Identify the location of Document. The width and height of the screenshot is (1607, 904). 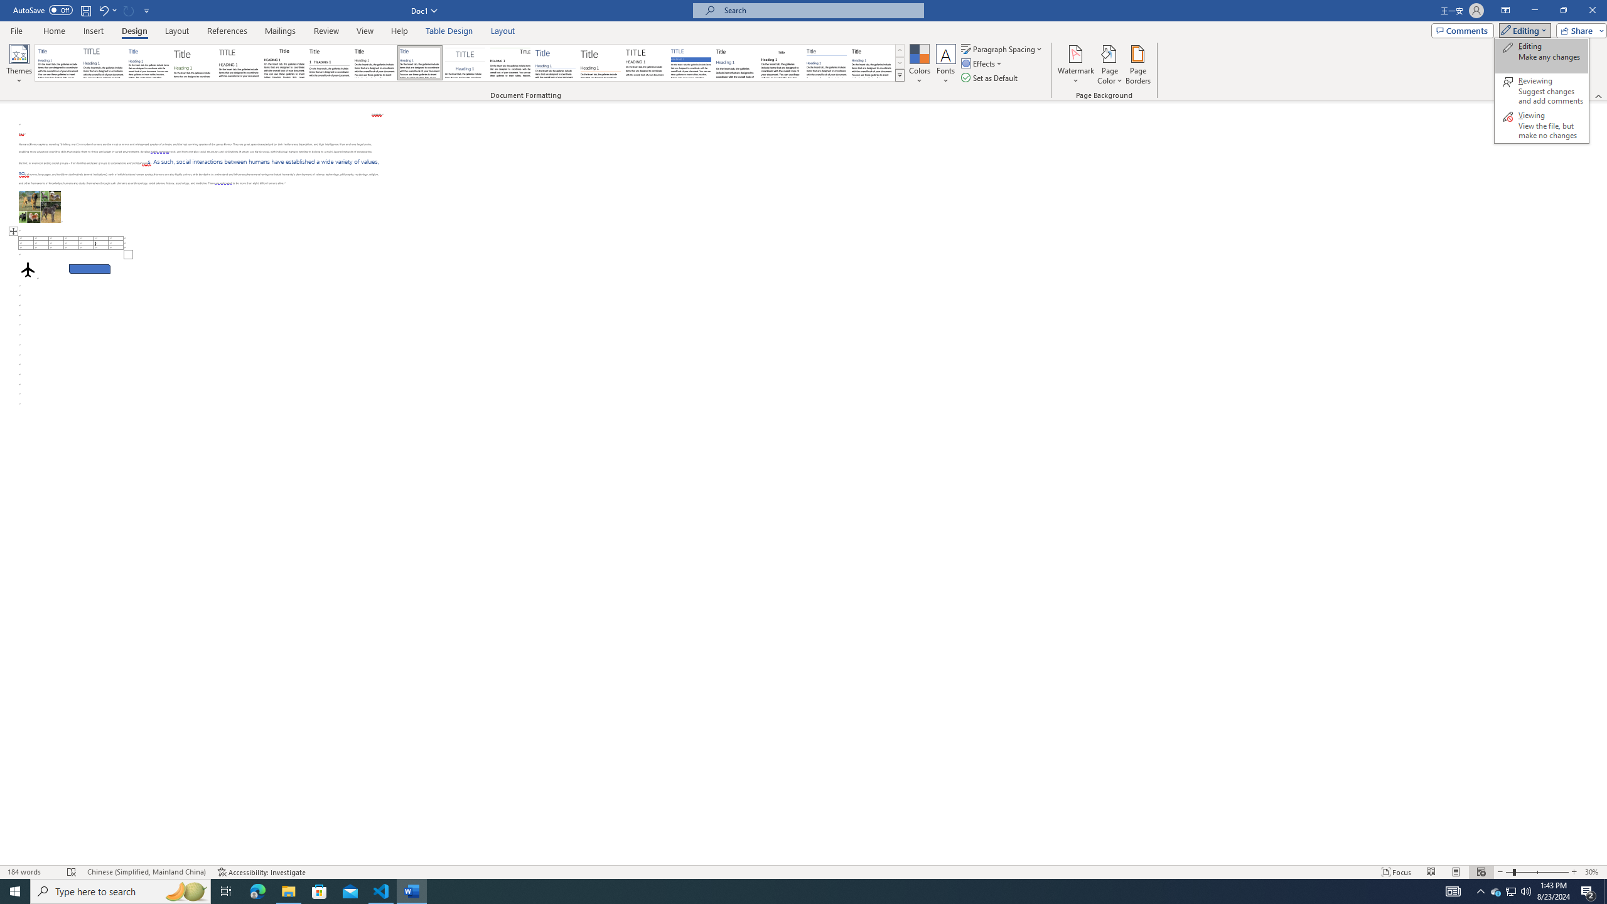
(58, 63).